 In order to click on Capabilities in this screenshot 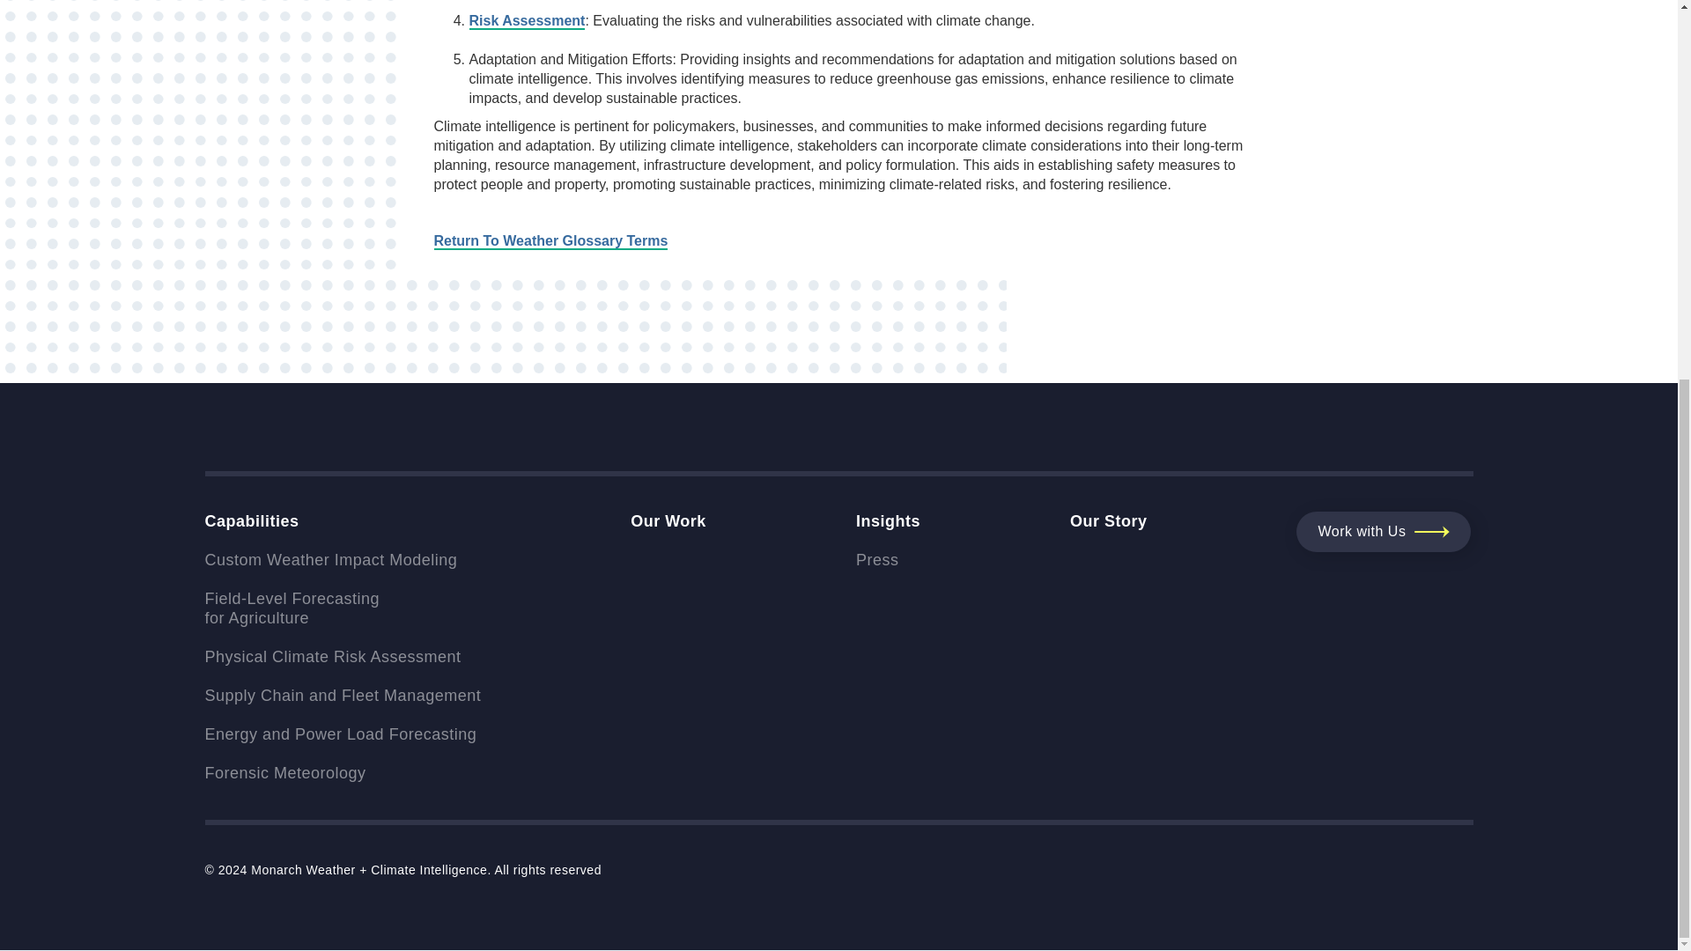, I will do `click(527, 21)`.